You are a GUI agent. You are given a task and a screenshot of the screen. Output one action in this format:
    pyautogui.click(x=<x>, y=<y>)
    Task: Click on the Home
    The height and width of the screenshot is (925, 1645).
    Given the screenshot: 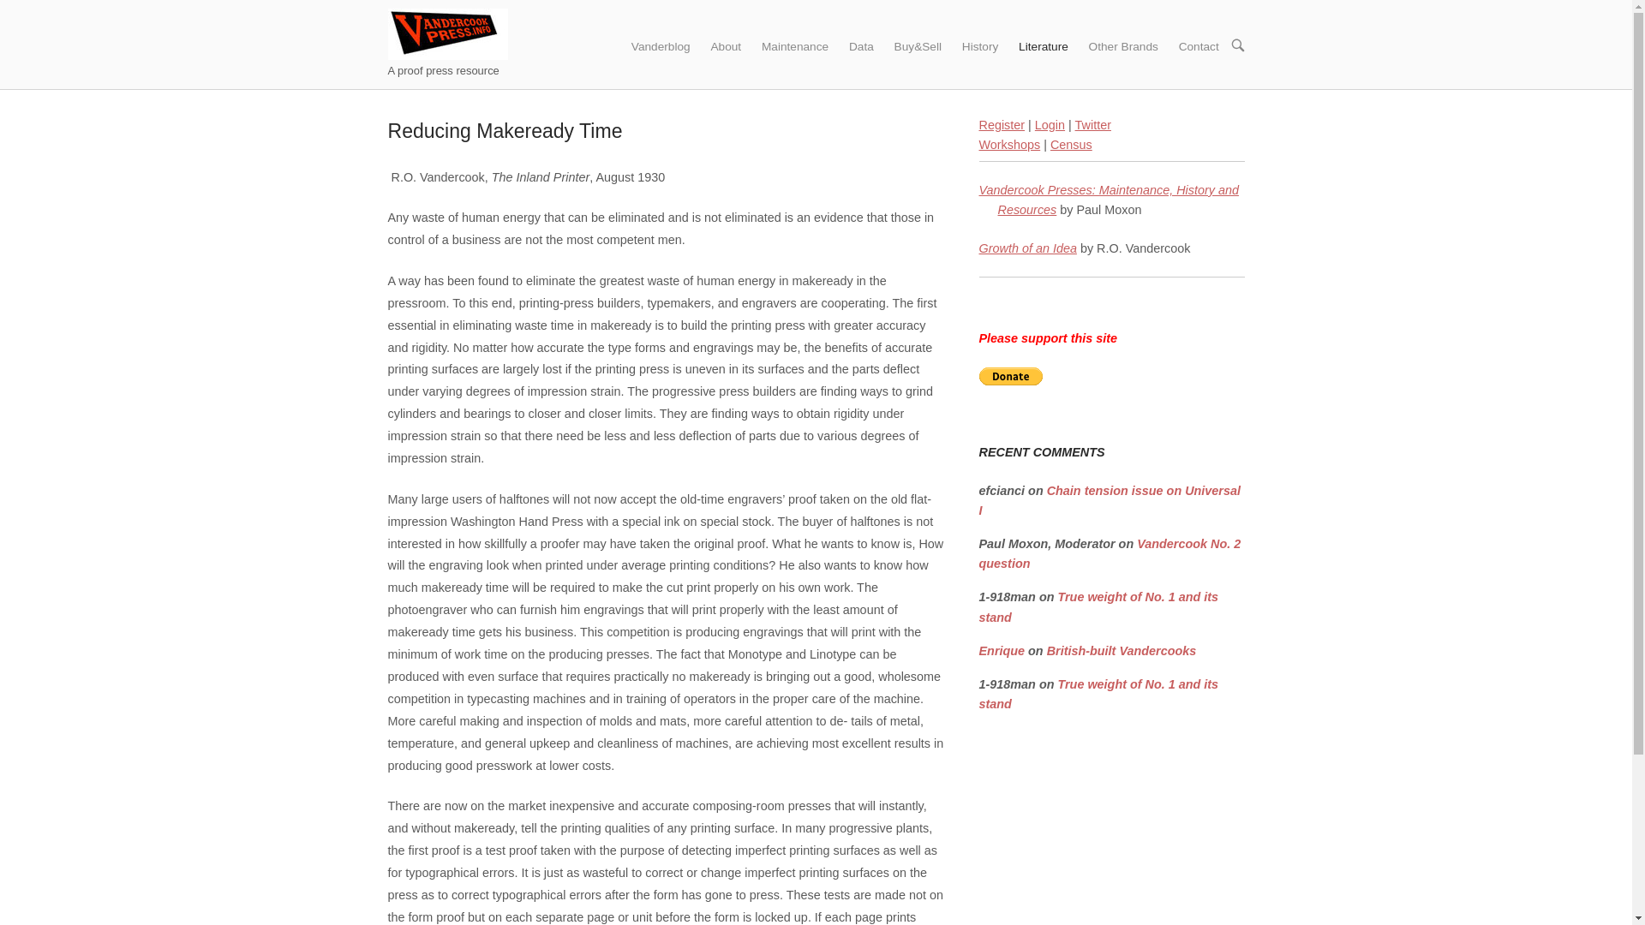 What is the action you would take?
    pyautogui.click(x=446, y=33)
    